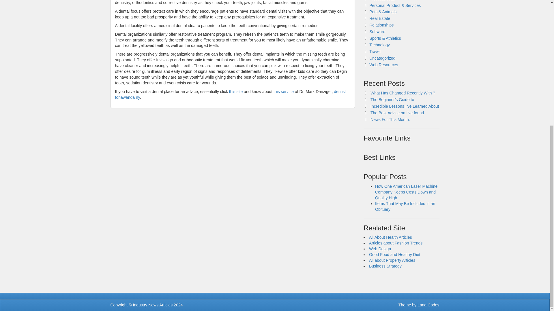  Describe the element at coordinates (381, 25) in the screenshot. I see `Relationships` at that location.